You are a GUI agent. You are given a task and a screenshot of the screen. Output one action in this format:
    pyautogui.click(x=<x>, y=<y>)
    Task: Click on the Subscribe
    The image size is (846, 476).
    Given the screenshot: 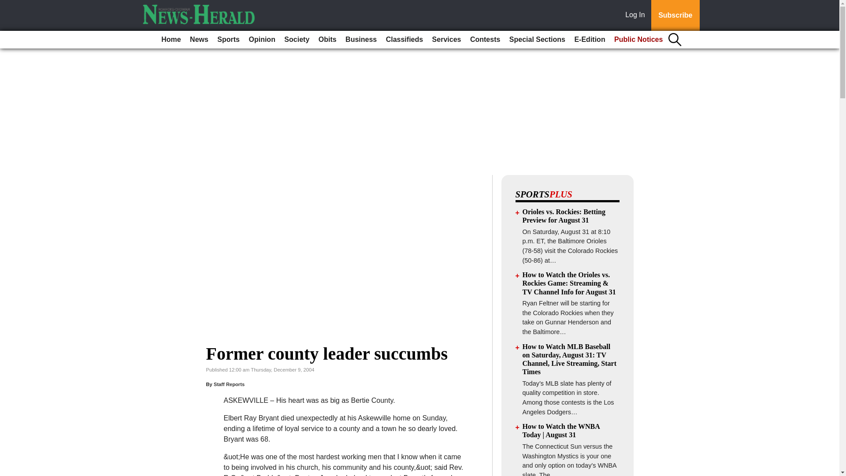 What is the action you would take?
    pyautogui.click(x=675, y=15)
    